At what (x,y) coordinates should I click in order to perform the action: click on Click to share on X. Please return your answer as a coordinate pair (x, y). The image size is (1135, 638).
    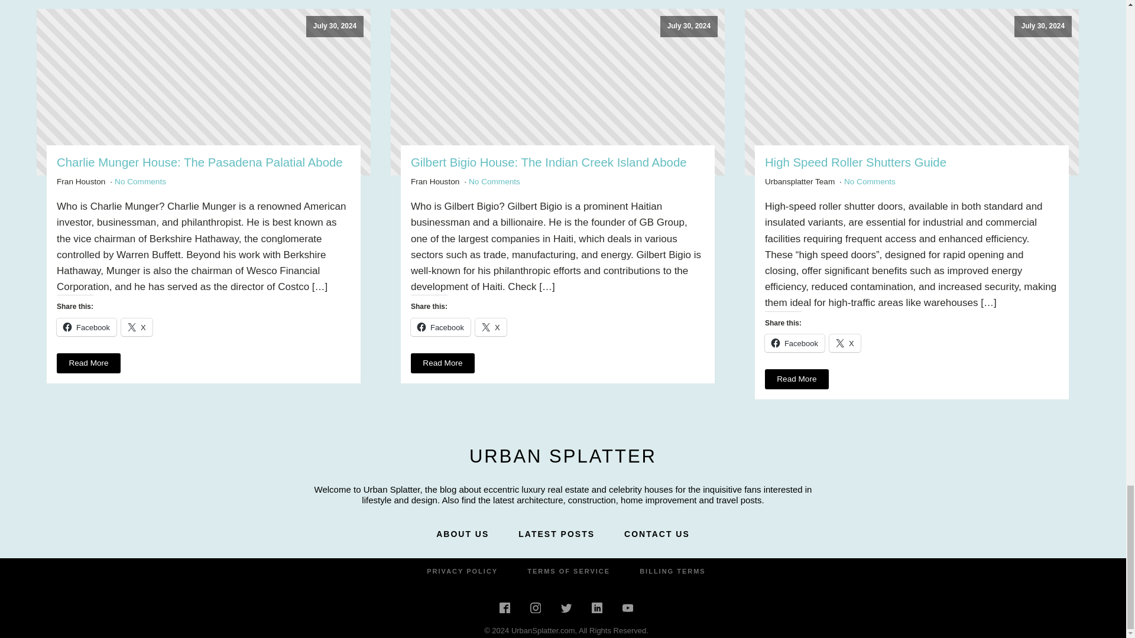
    Looking at the image, I should click on (491, 327).